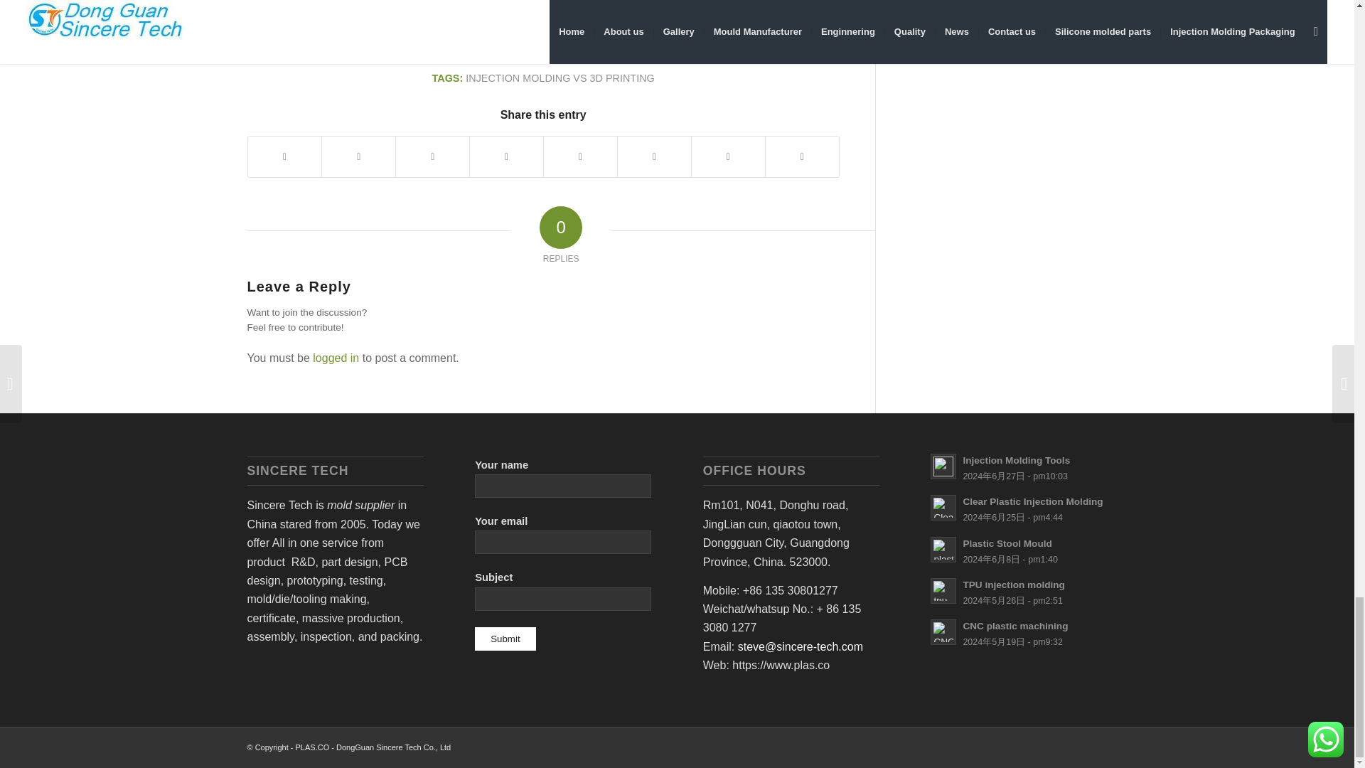  Describe the element at coordinates (628, 46) in the screenshot. I see `Posts by admin` at that location.